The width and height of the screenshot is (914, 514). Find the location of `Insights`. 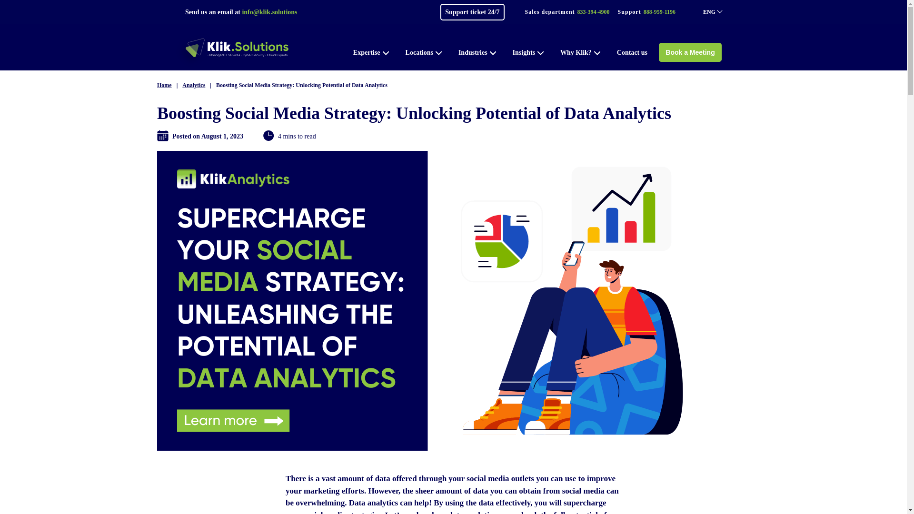

Insights is located at coordinates (528, 52).